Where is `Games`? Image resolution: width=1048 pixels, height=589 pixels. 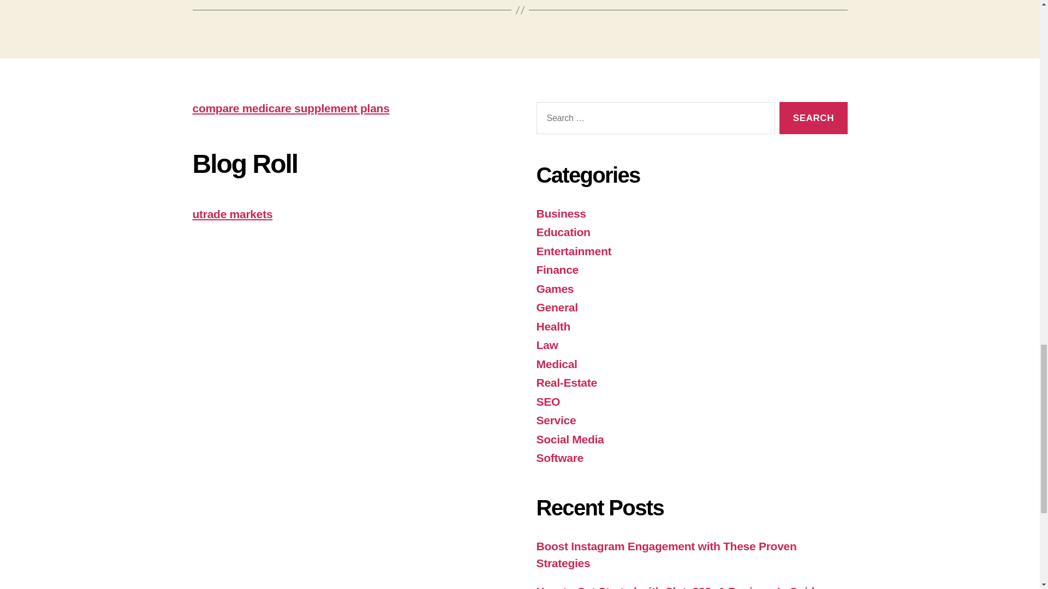
Games is located at coordinates (555, 289).